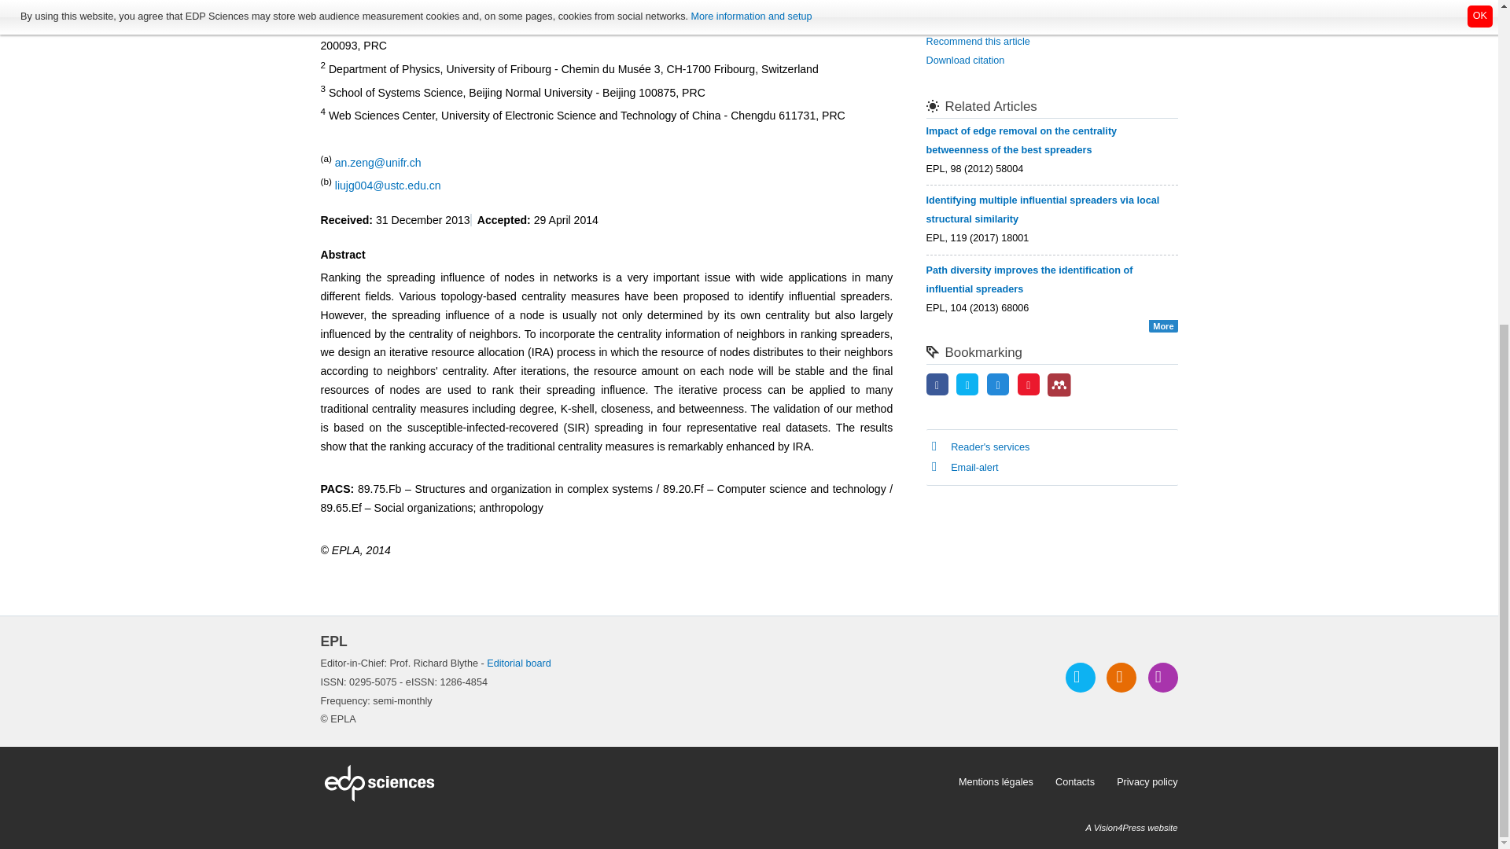 The height and width of the screenshot is (849, 1510). What do you see at coordinates (1059, 393) in the screenshot?
I see `Add this article to your Mendeley library` at bounding box center [1059, 393].